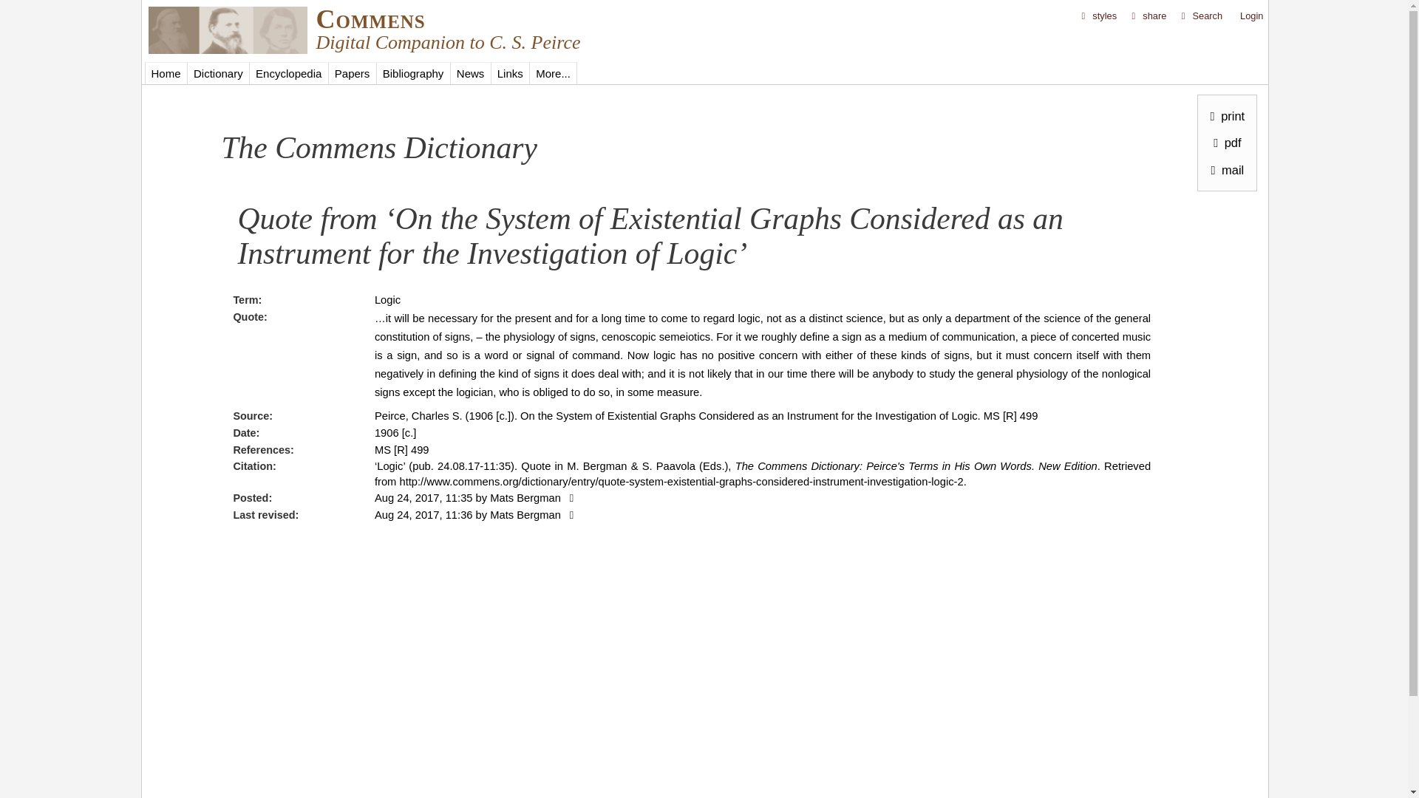 Image resolution: width=1419 pixels, height=798 pixels. I want to click on Share this page on social media, so click(1148, 16).